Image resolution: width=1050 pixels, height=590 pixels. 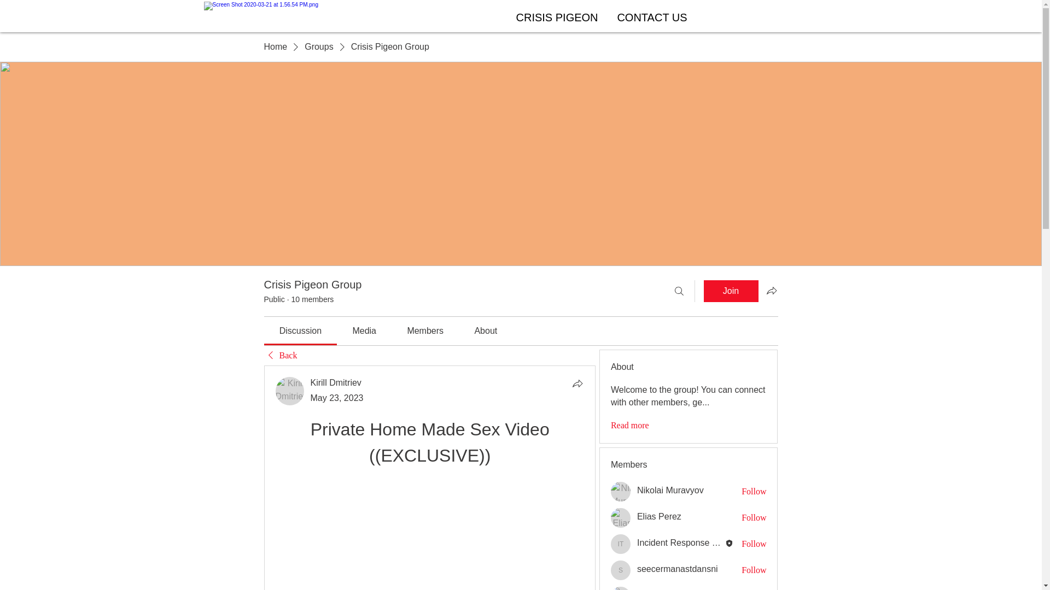 I want to click on Elias Perez, so click(x=660, y=517).